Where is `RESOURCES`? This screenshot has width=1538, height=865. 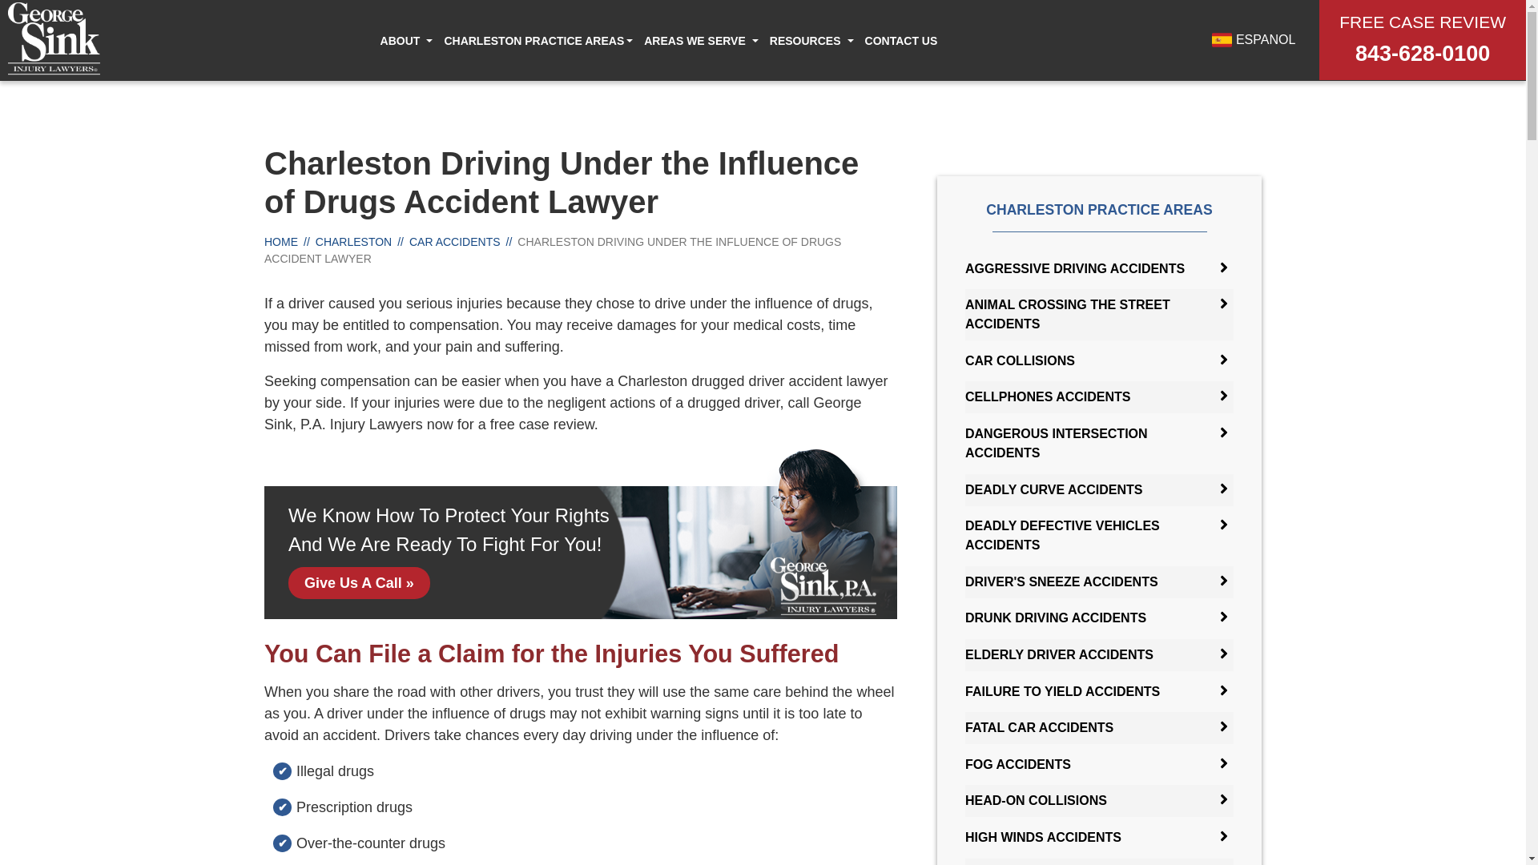 RESOURCES is located at coordinates (806, 41).